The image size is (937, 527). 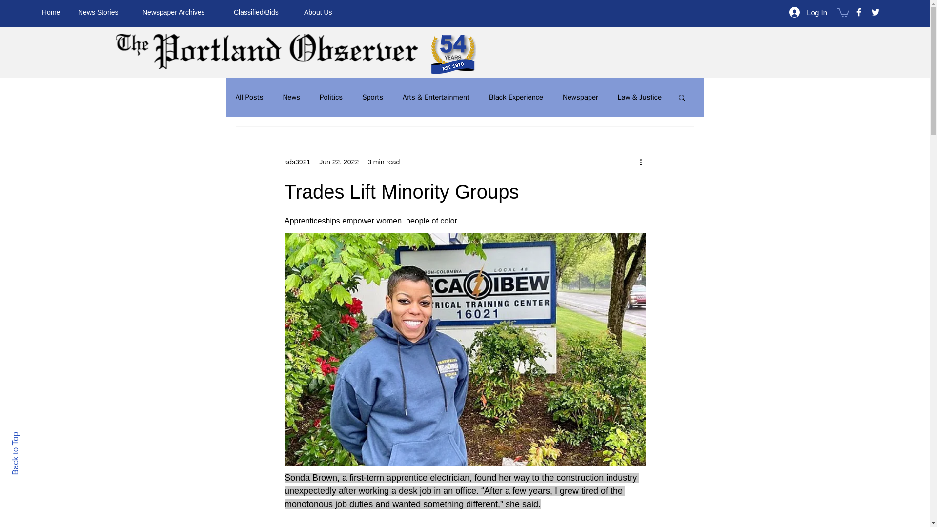 What do you see at coordinates (808, 12) in the screenshot?
I see `Log In` at bounding box center [808, 12].